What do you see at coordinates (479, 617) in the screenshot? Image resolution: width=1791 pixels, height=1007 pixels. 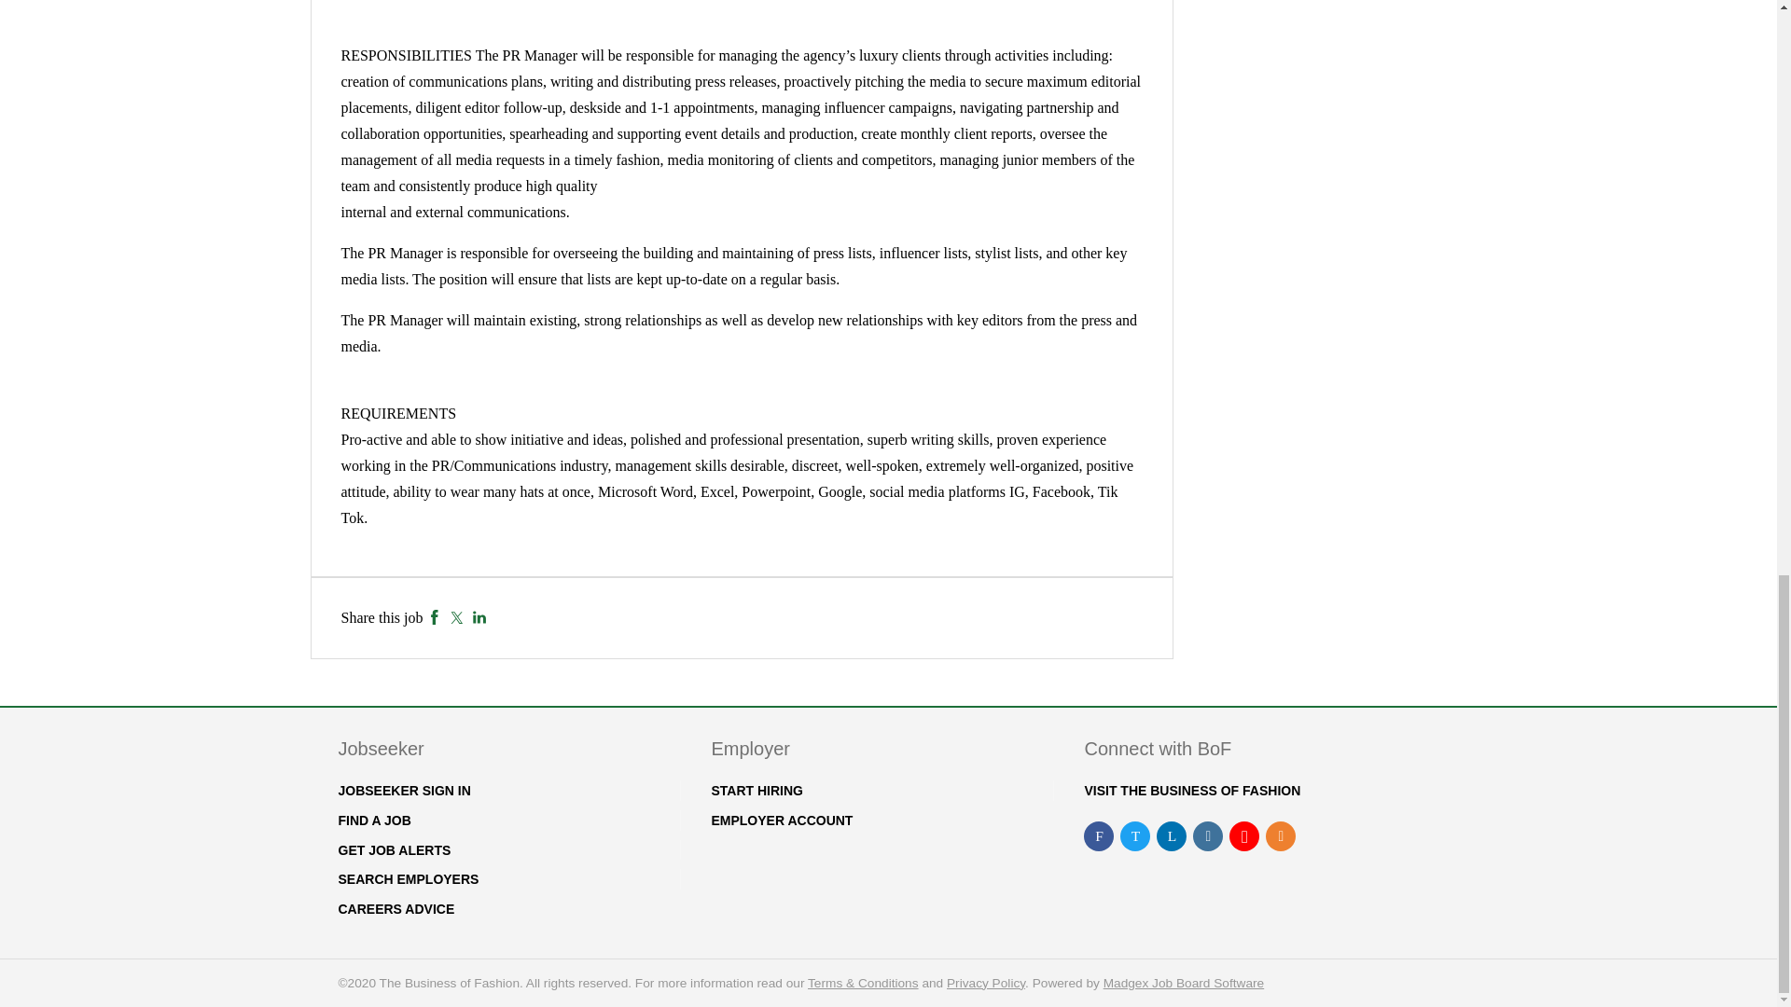 I see `LinkedIn` at bounding box center [479, 617].